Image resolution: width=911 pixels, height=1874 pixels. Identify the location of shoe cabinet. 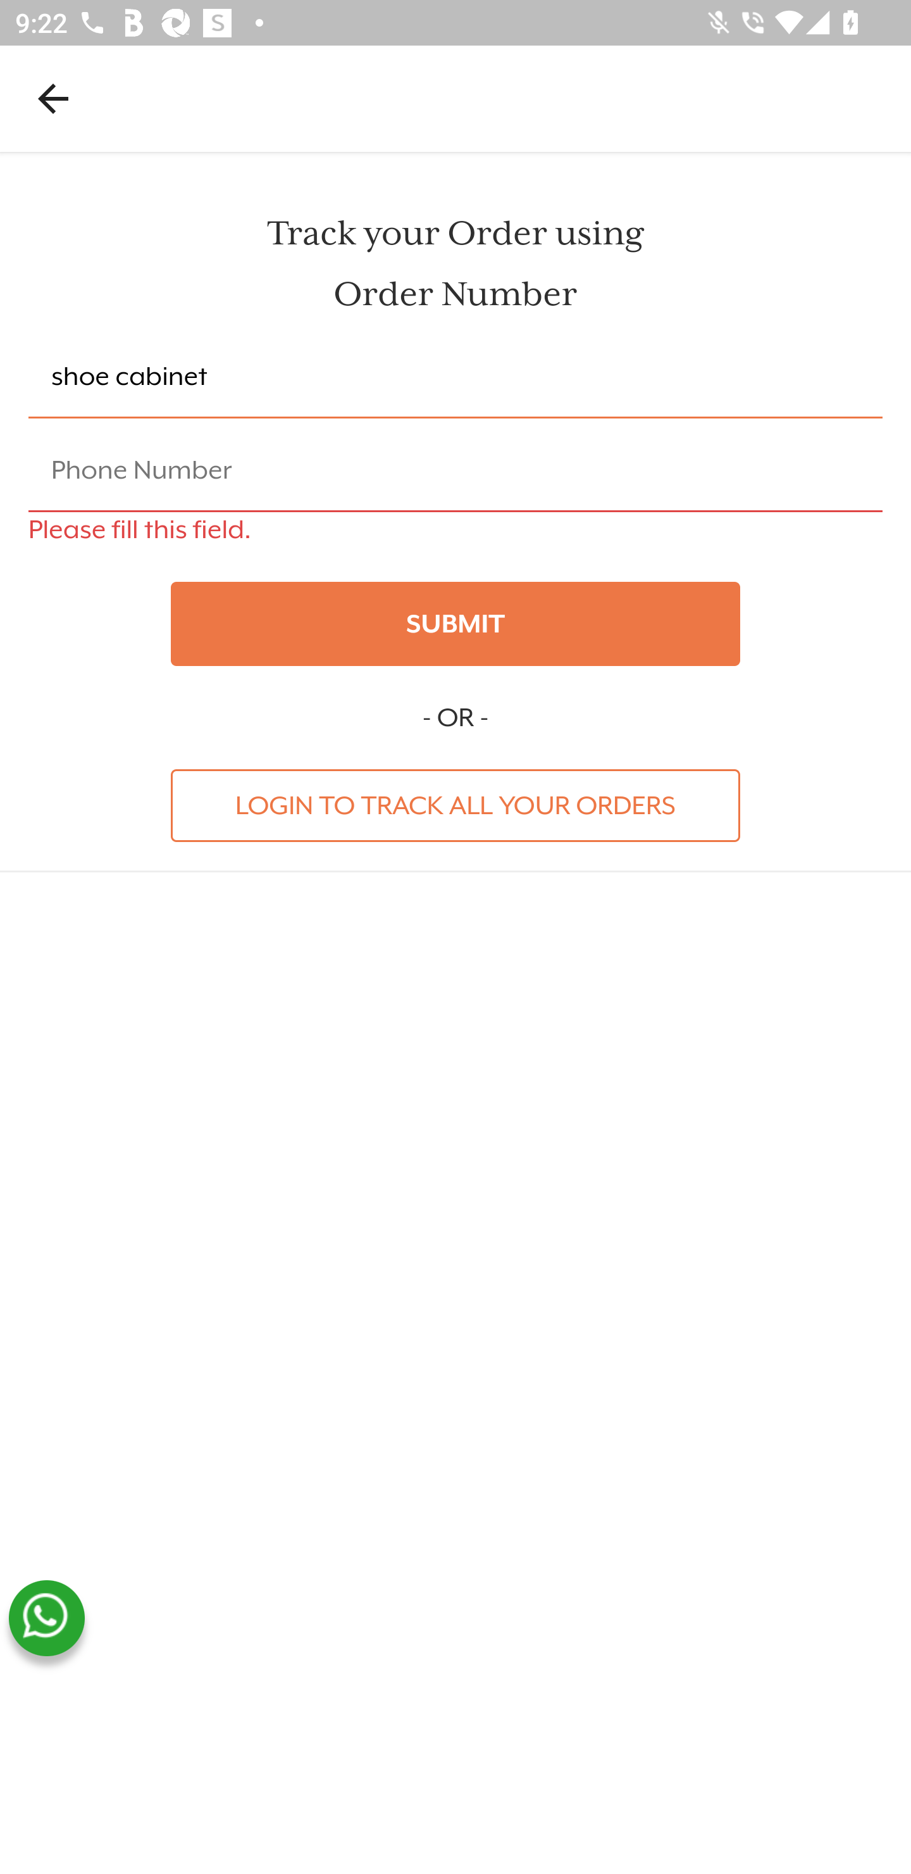
(455, 377).